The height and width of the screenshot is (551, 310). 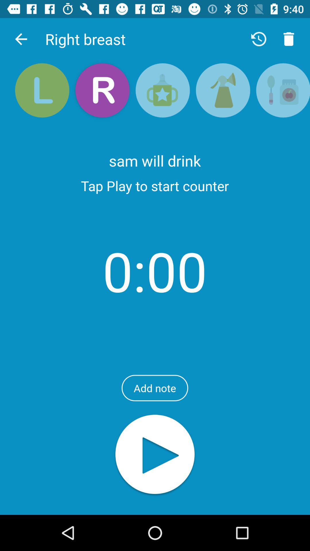 I want to click on play the audio, so click(x=155, y=455).